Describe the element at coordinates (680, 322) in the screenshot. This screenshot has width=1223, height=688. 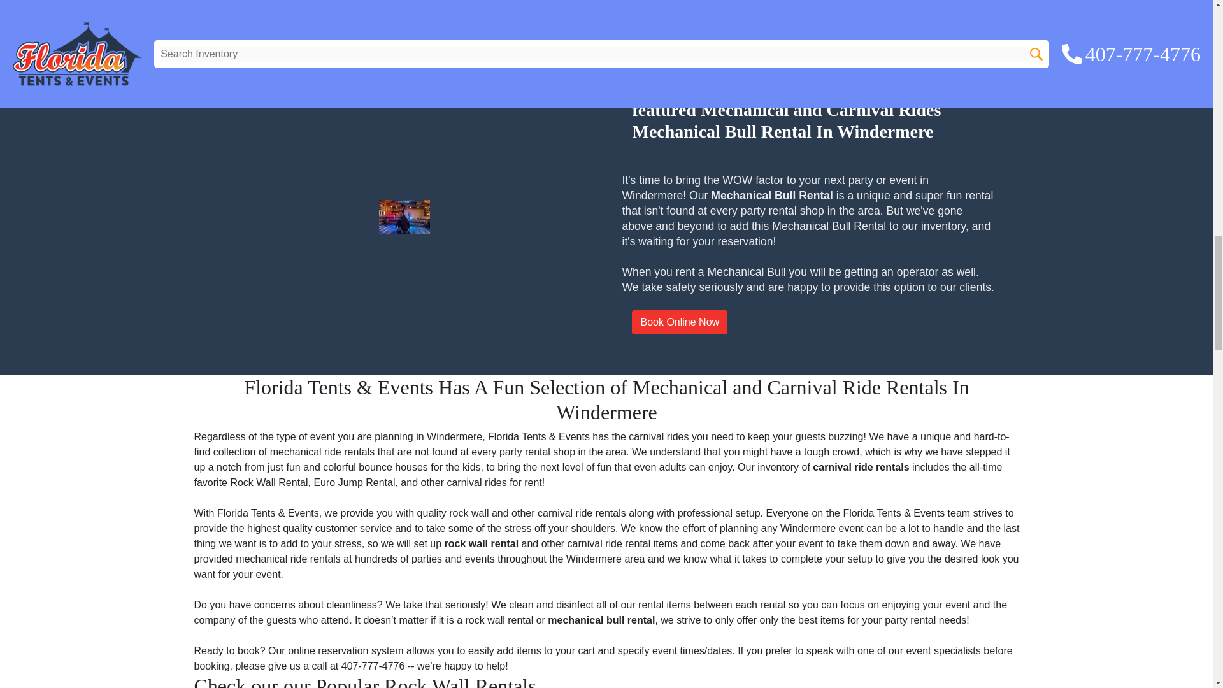
I see `Book Online Now` at that location.